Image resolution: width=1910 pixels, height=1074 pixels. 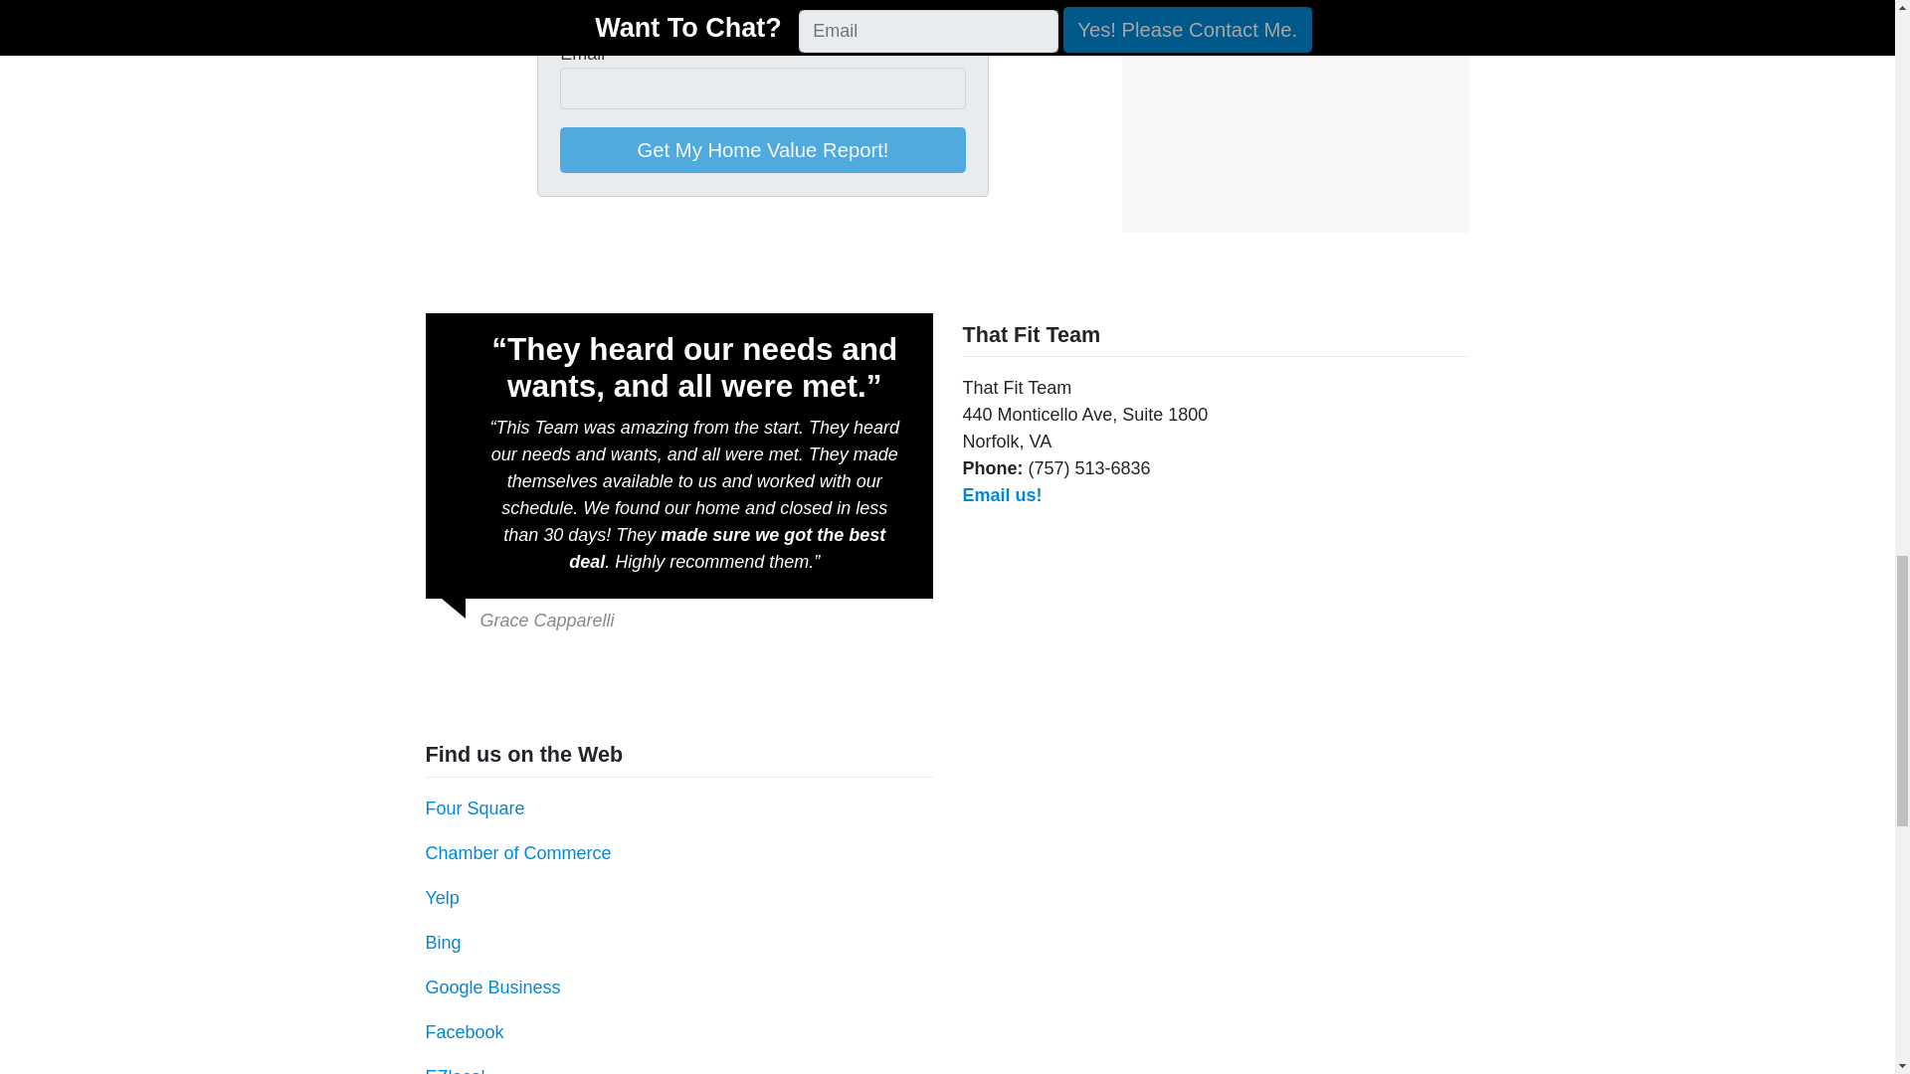 What do you see at coordinates (762, 149) in the screenshot?
I see `Get My Home Value Report!` at bounding box center [762, 149].